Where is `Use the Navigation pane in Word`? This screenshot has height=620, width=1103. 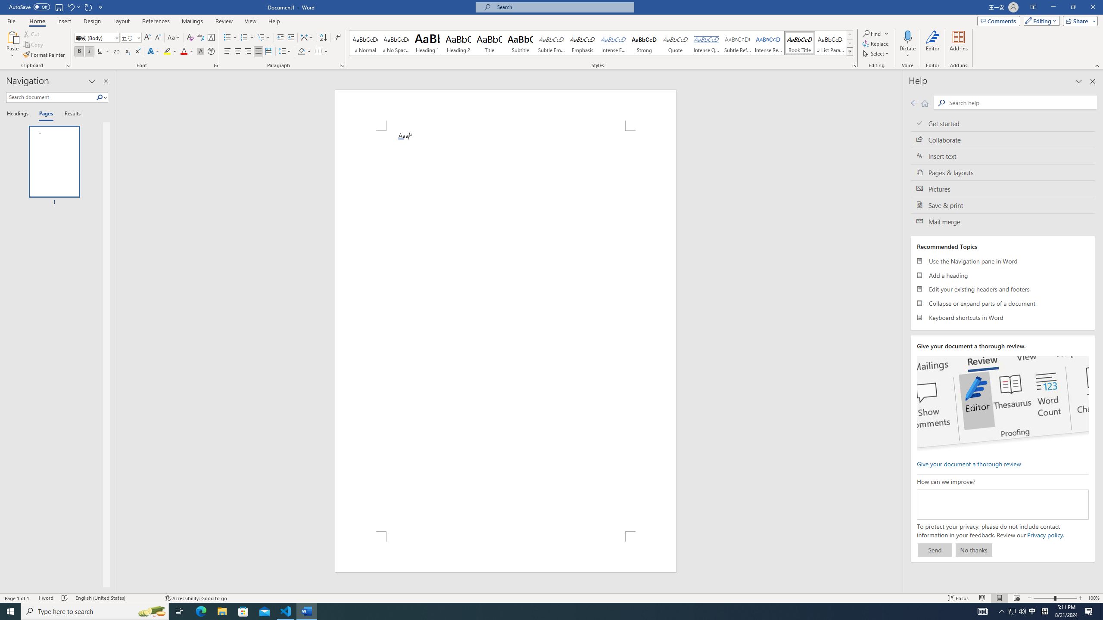 Use the Navigation pane in Word is located at coordinates (1003, 261).